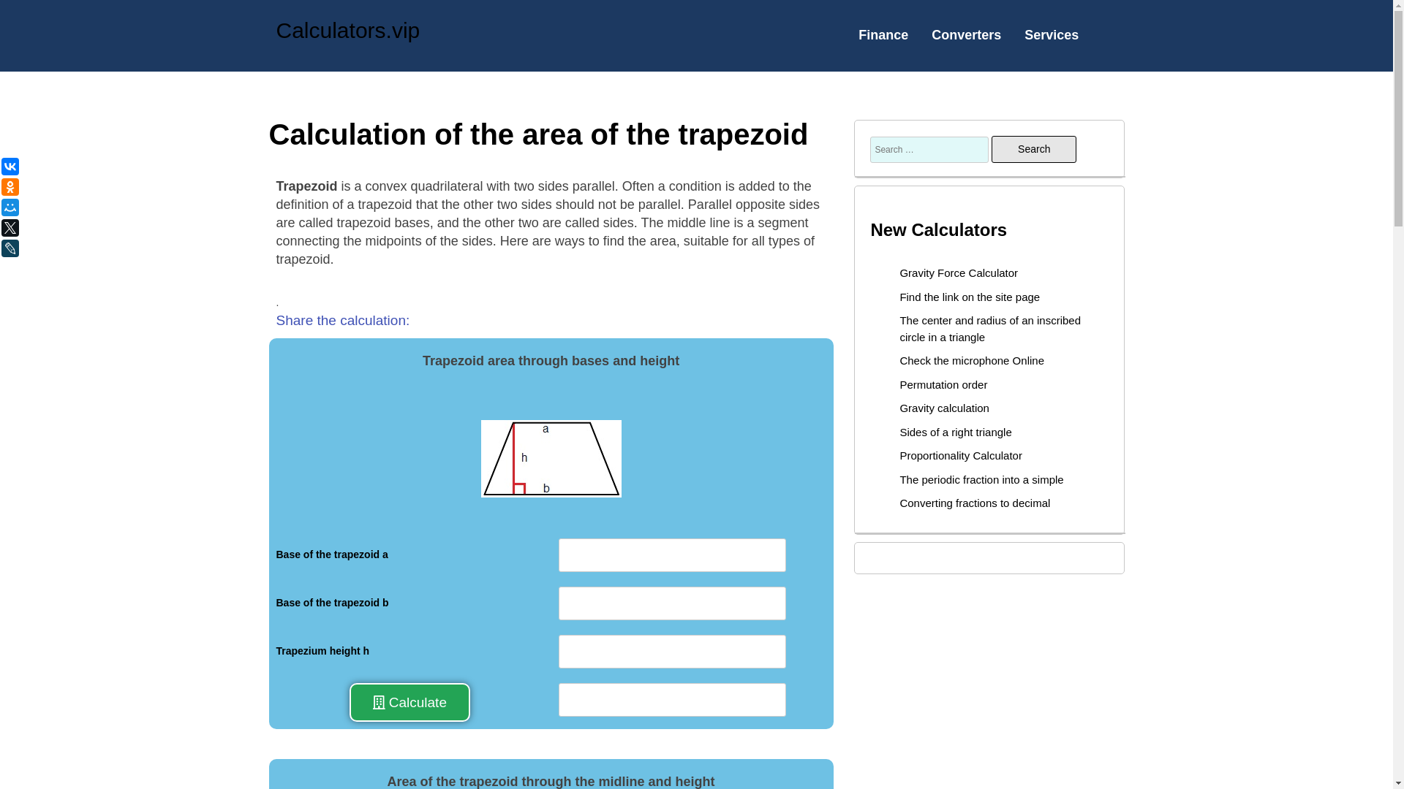 This screenshot has height=789, width=1404. I want to click on Proportionality Calculator, so click(961, 454).